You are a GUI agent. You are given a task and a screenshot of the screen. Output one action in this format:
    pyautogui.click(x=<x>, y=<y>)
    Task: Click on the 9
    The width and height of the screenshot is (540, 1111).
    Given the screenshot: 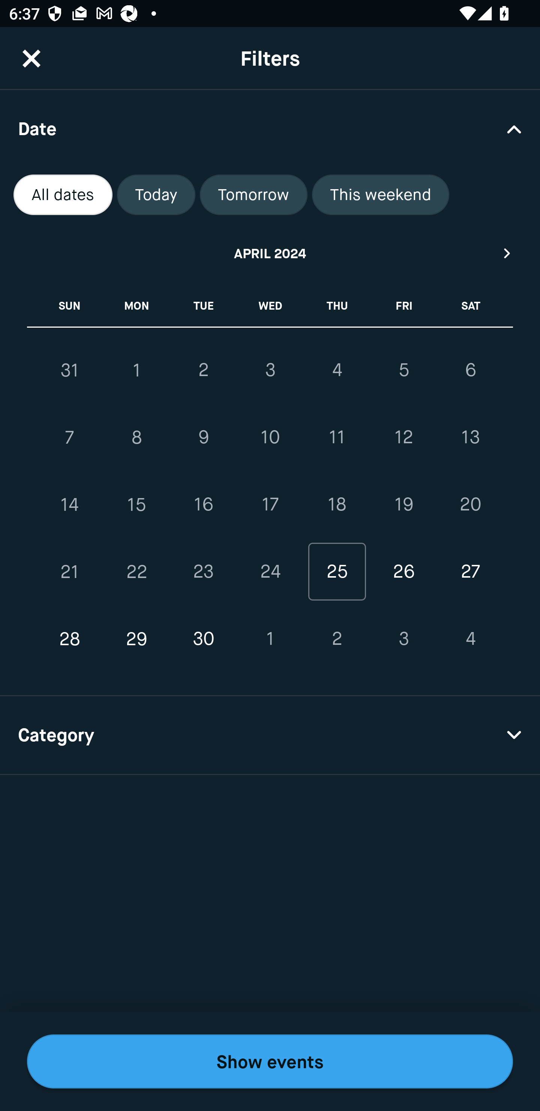 What is the action you would take?
    pyautogui.click(x=203, y=438)
    